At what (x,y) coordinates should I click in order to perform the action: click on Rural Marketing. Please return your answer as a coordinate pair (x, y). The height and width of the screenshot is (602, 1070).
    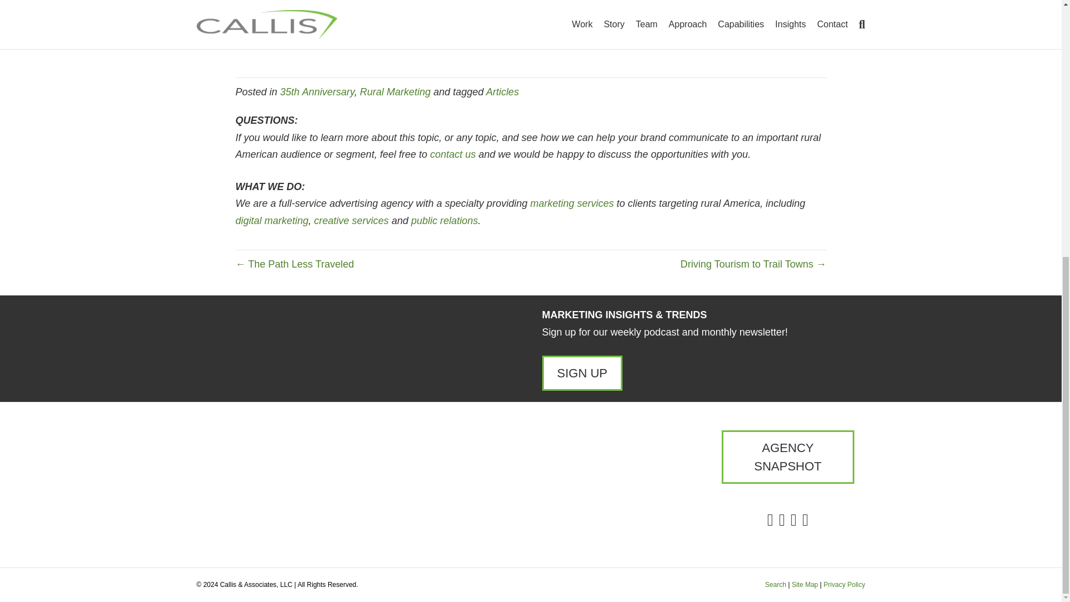
    Looking at the image, I should click on (395, 91).